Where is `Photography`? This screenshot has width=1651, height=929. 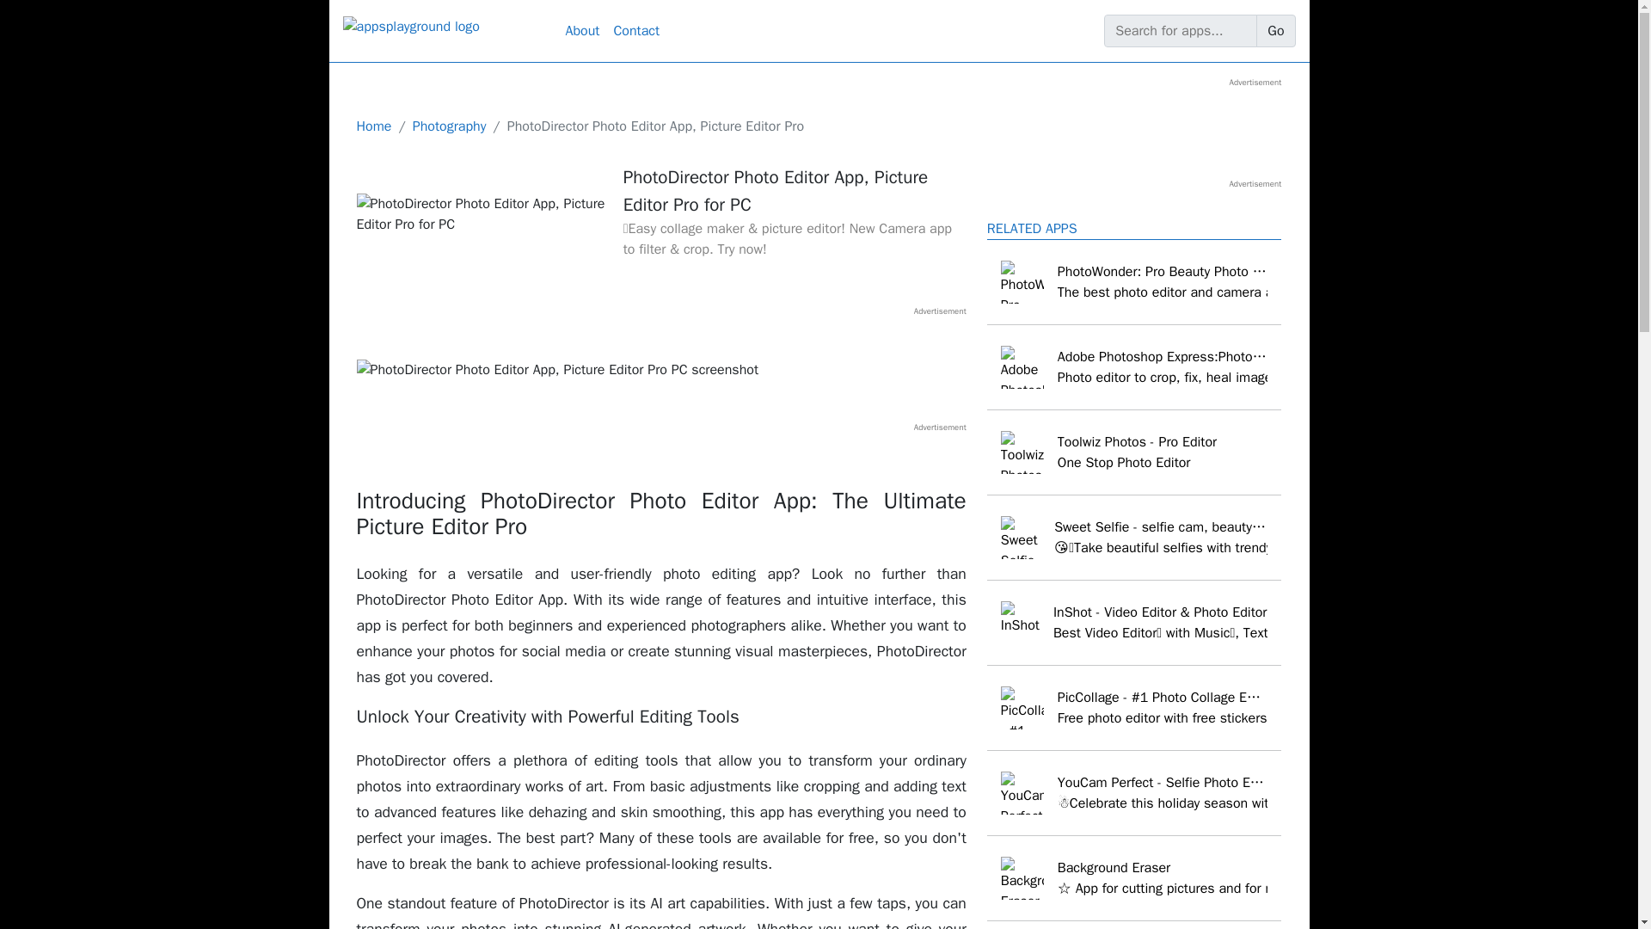 Photography is located at coordinates (450, 126).